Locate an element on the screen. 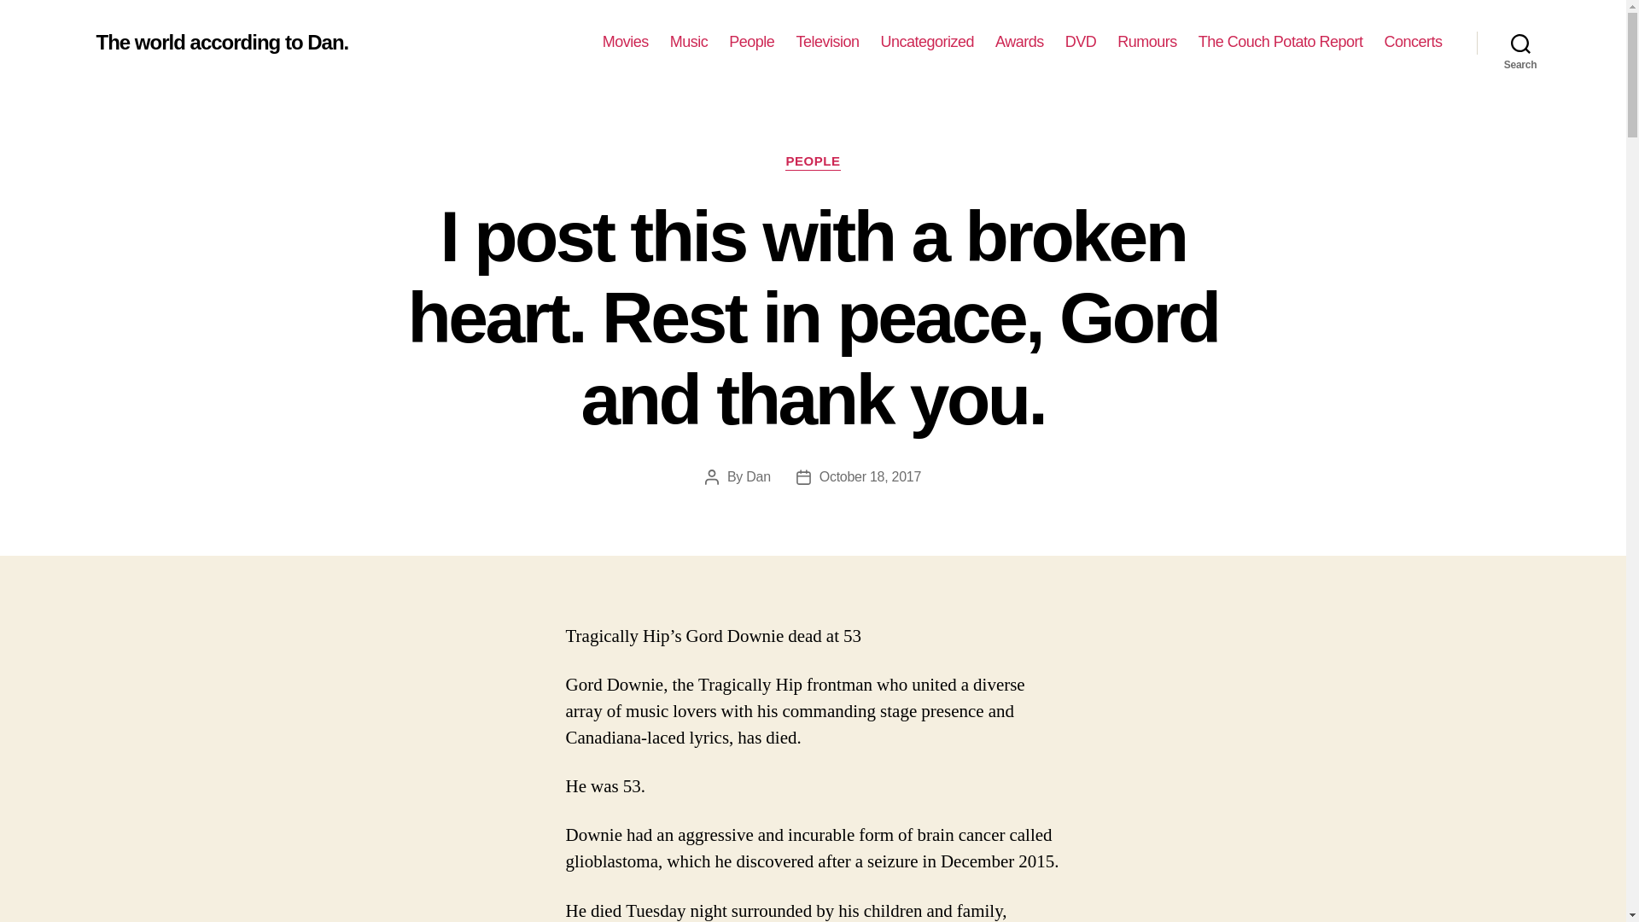 The image size is (1639, 922). DVD is located at coordinates (1081, 42).